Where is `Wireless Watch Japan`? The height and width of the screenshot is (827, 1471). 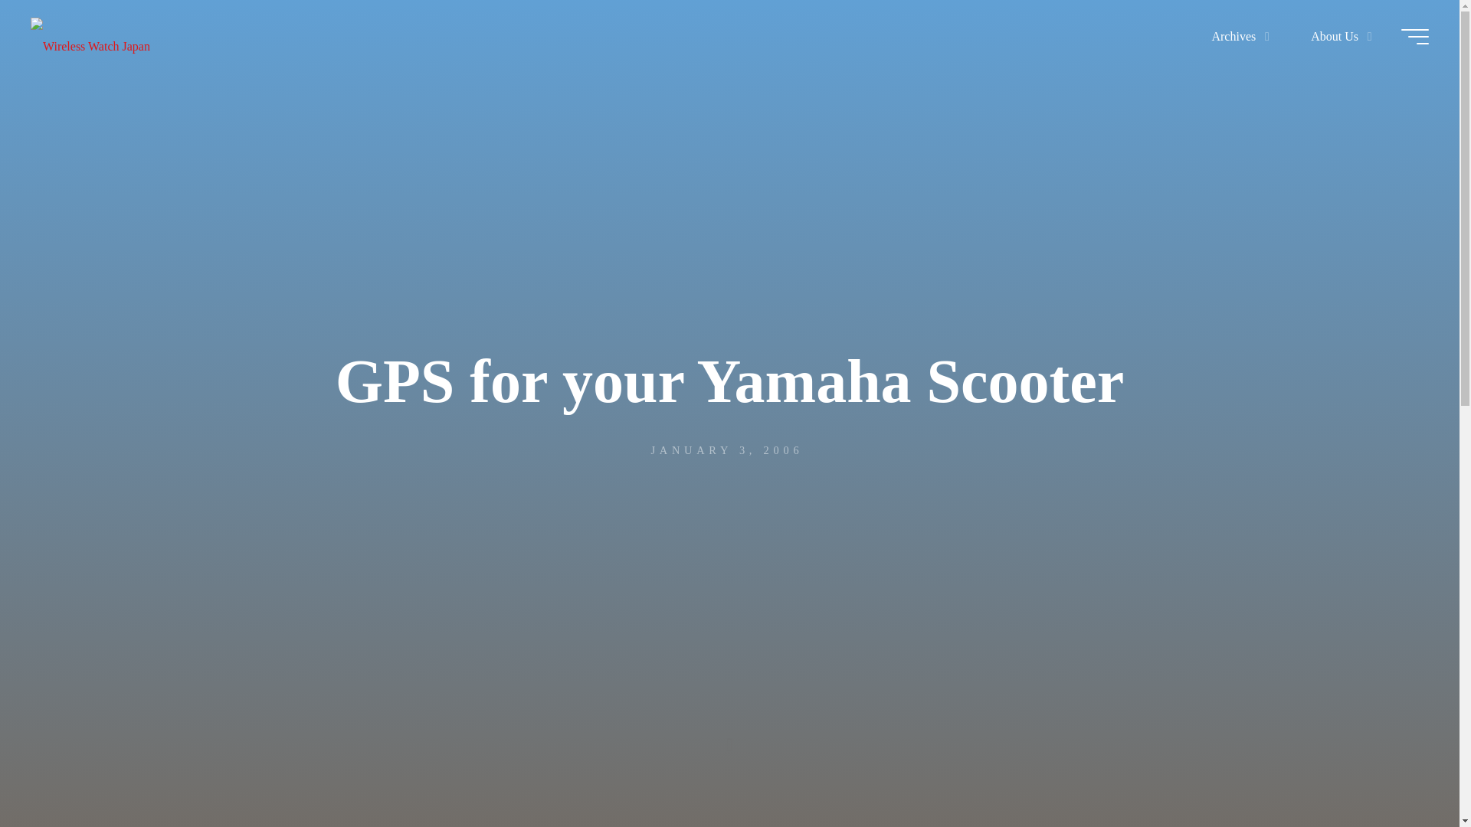
Wireless Watch Japan is located at coordinates (90, 36).